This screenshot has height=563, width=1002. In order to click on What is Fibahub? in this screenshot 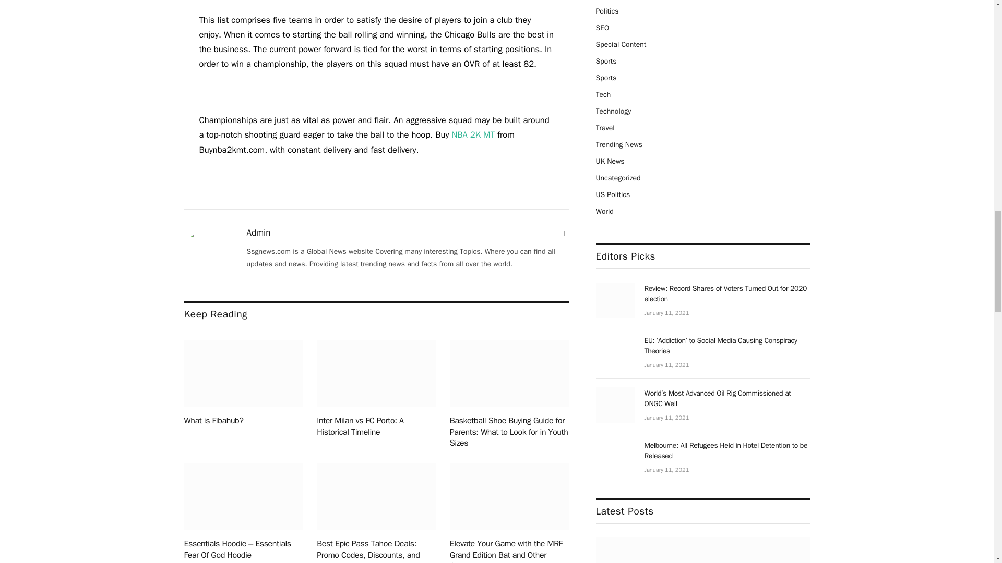, I will do `click(243, 373)`.